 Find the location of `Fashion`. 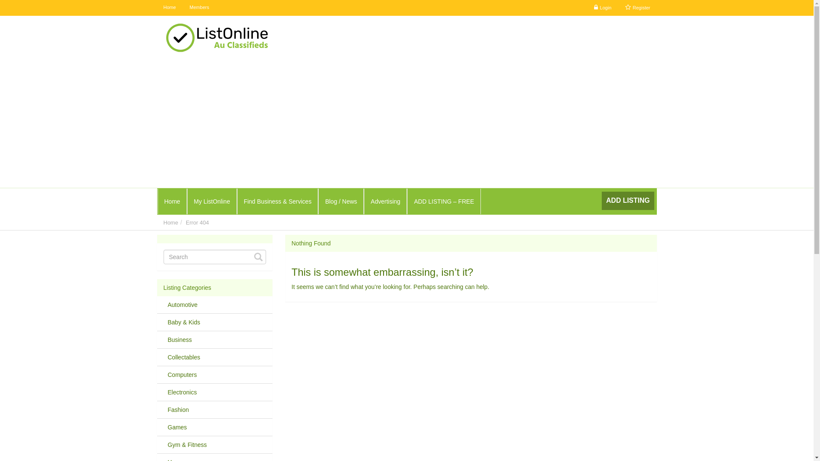

Fashion is located at coordinates (176, 410).